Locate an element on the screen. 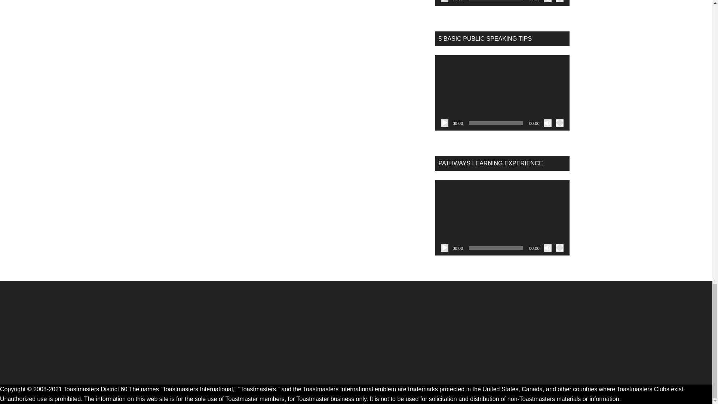  Play is located at coordinates (444, 248).